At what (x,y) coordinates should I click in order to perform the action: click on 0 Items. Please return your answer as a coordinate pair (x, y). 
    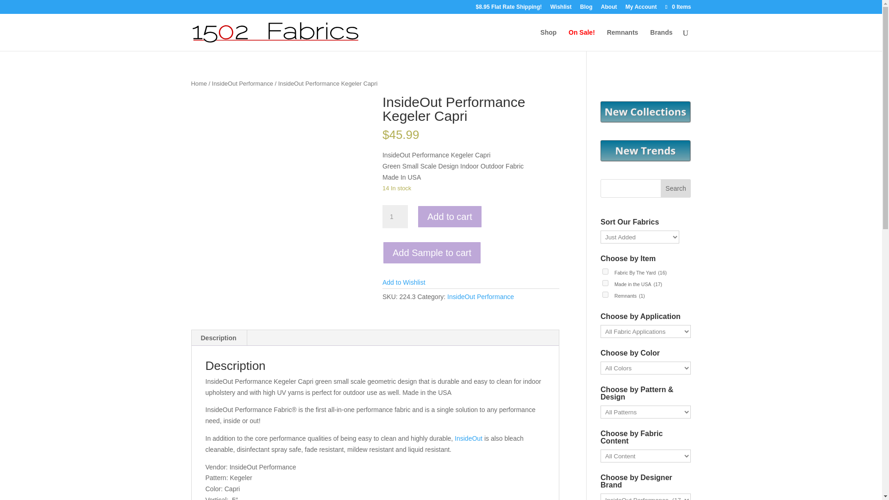
    Looking at the image, I should click on (677, 6).